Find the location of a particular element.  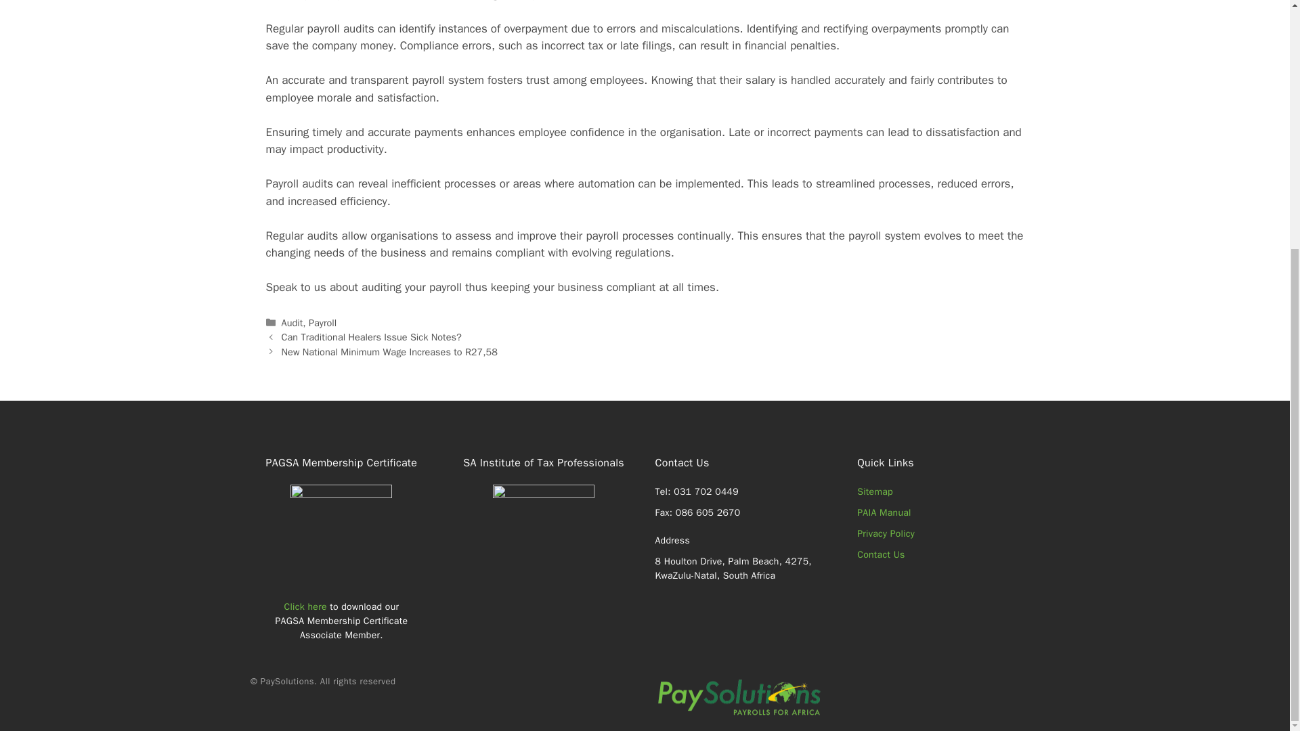

Can Traditional Healers Issue Sick Notes? is located at coordinates (371, 337).